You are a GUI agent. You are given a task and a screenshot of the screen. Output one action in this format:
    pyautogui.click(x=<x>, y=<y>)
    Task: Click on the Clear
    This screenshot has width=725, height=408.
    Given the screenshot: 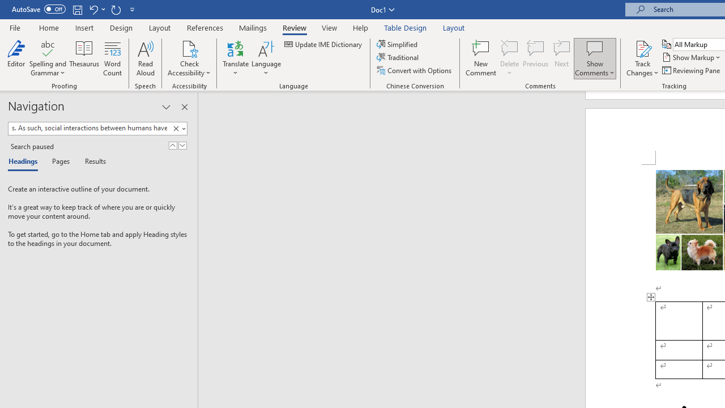 What is the action you would take?
    pyautogui.click(x=176, y=129)
    